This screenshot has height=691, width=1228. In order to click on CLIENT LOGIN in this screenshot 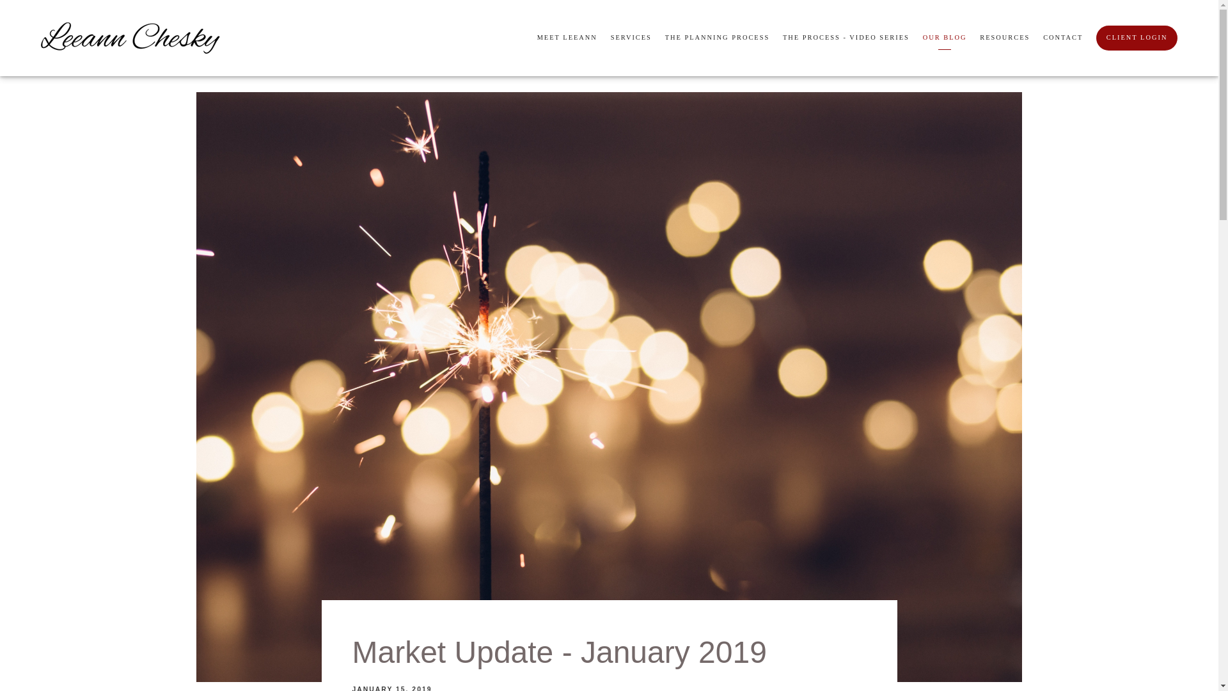, I will do `click(1137, 37)`.